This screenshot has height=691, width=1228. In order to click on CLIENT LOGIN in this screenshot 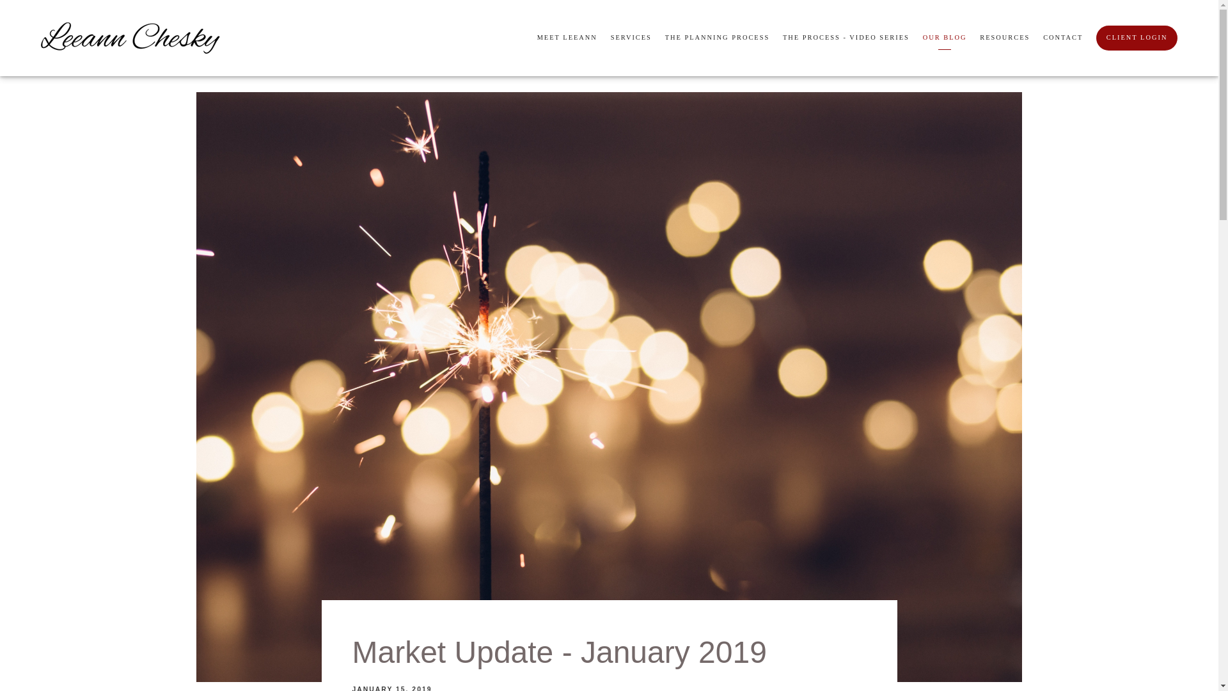, I will do `click(1137, 37)`.